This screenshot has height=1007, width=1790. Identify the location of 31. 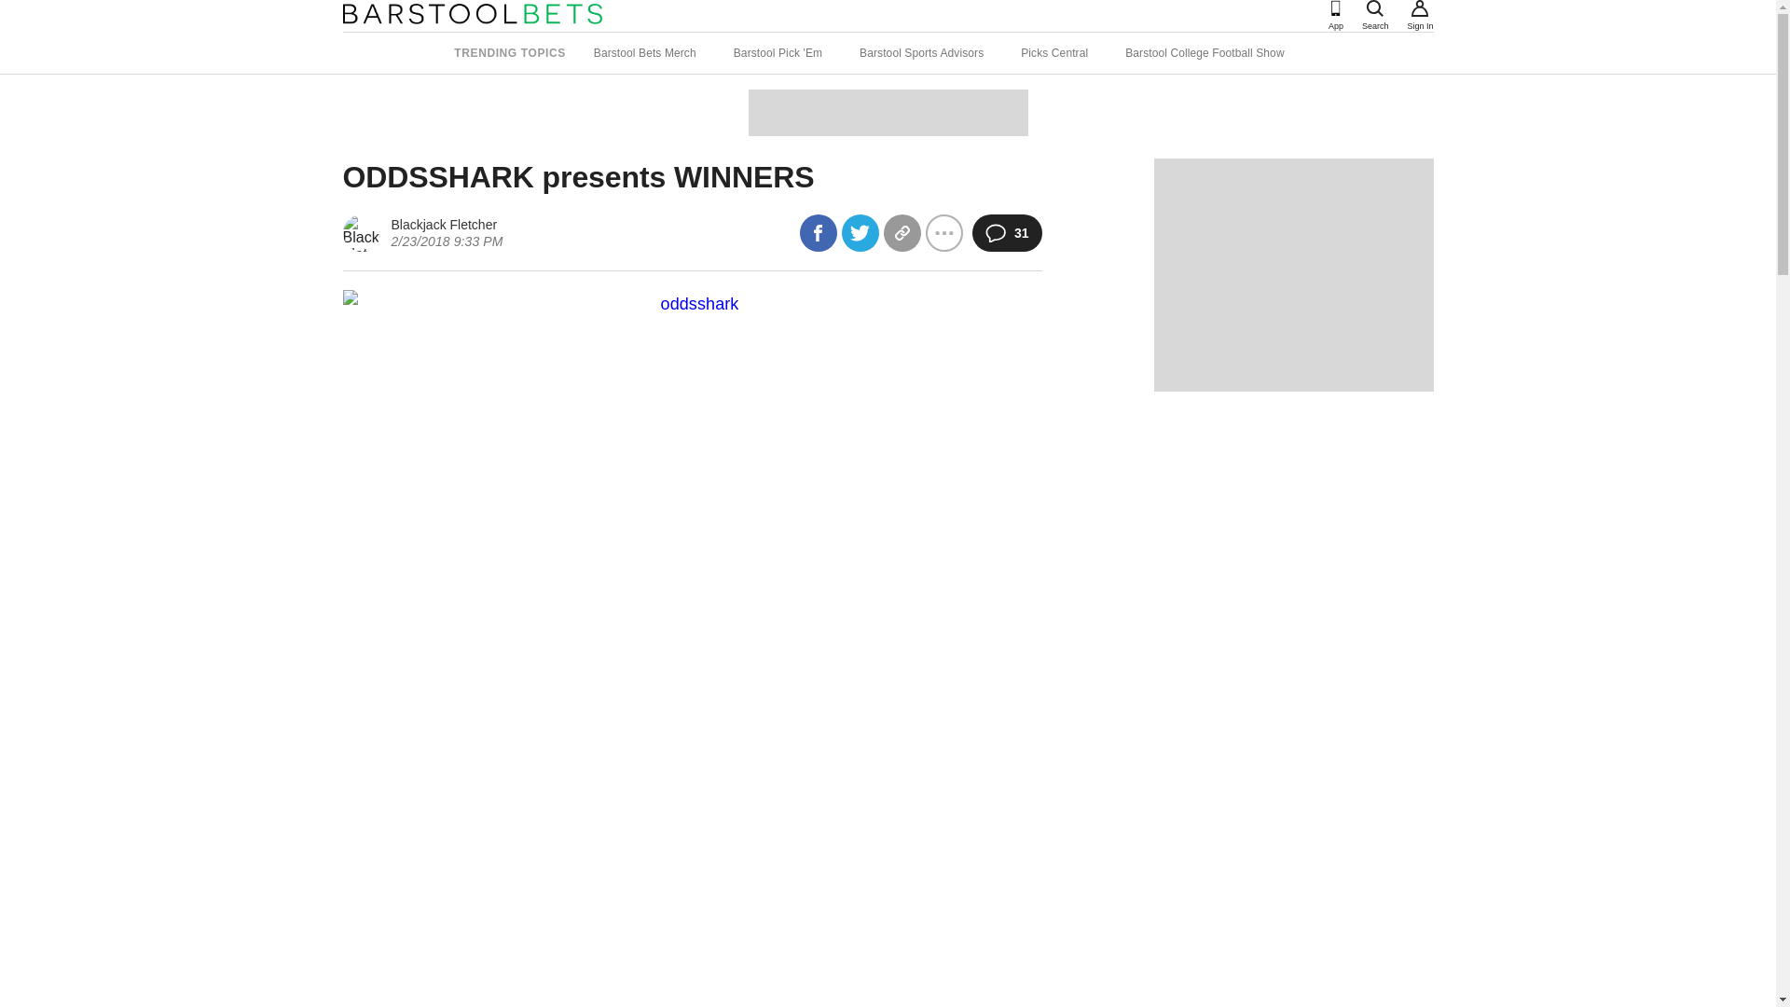
(1007, 233).